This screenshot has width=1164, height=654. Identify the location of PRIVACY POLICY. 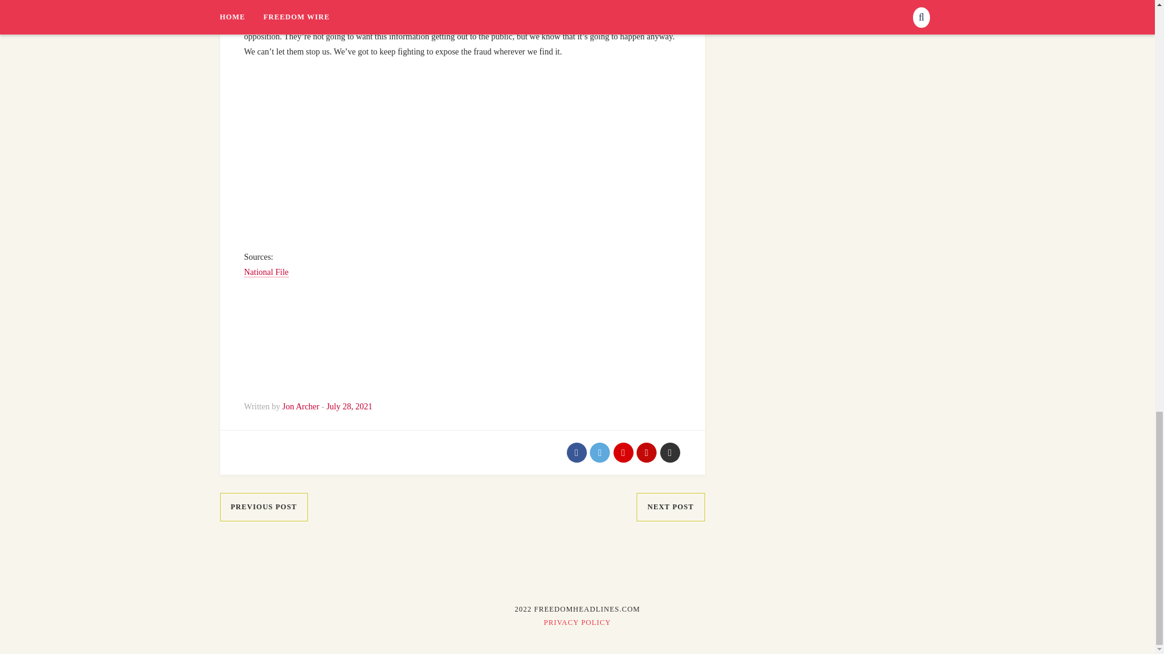
(577, 622).